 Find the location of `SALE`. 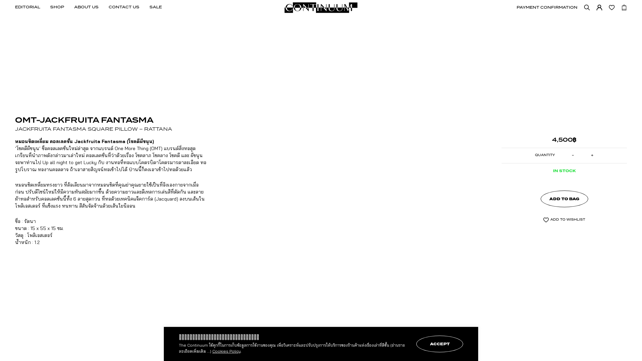

SALE is located at coordinates (156, 7).